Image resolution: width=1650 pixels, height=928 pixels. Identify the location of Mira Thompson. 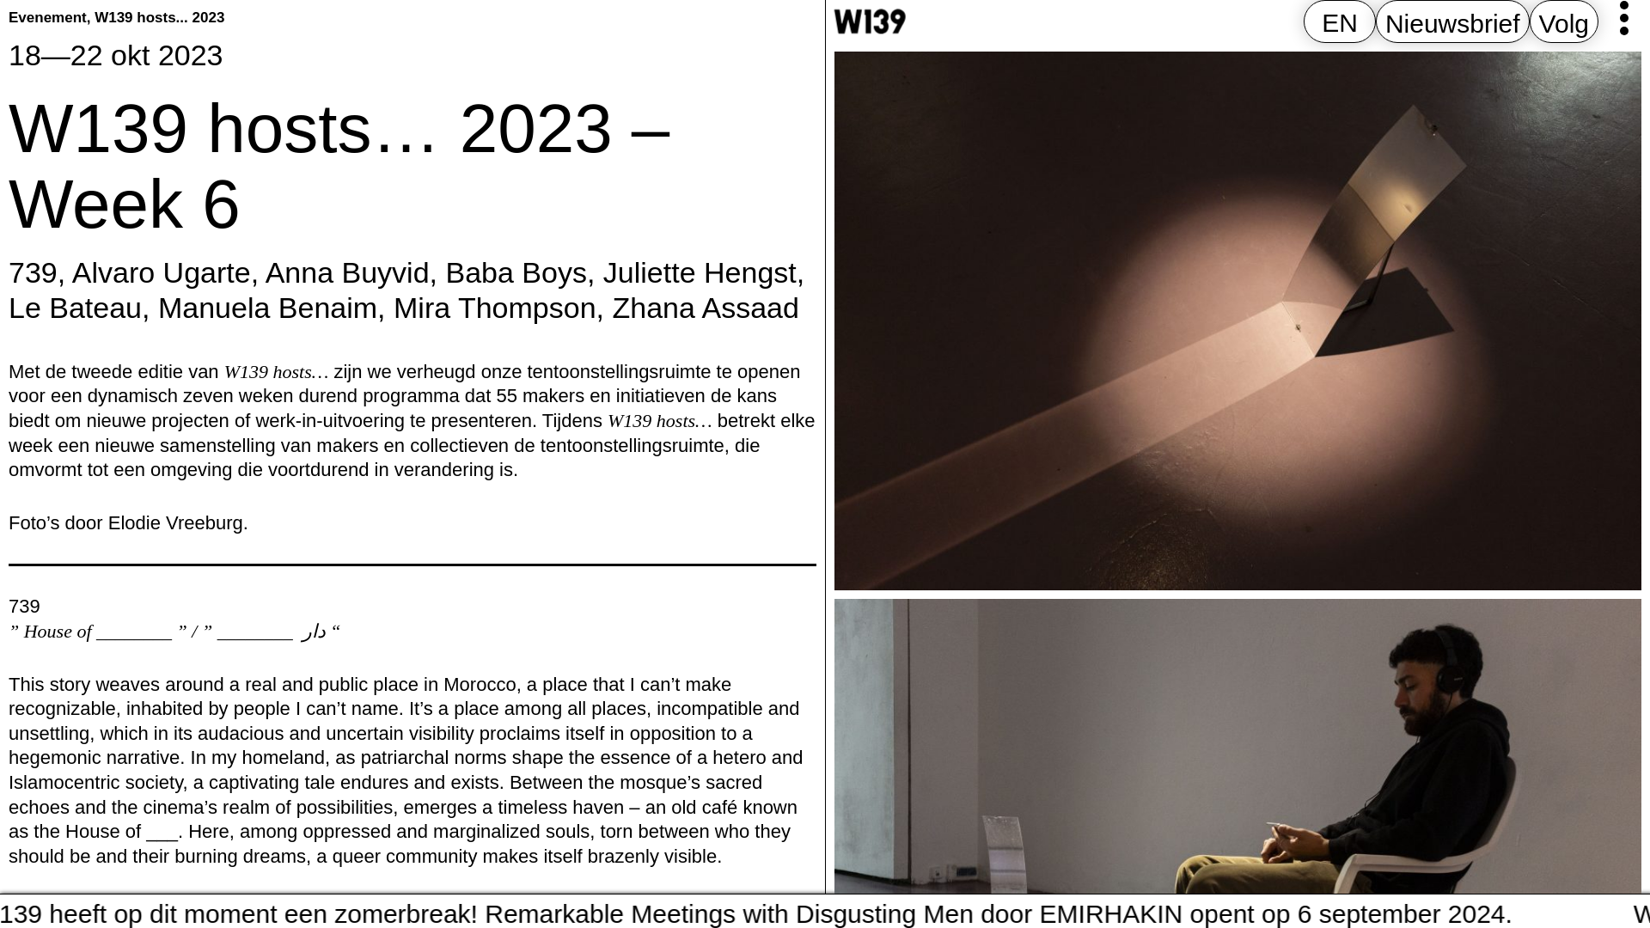
(495, 308).